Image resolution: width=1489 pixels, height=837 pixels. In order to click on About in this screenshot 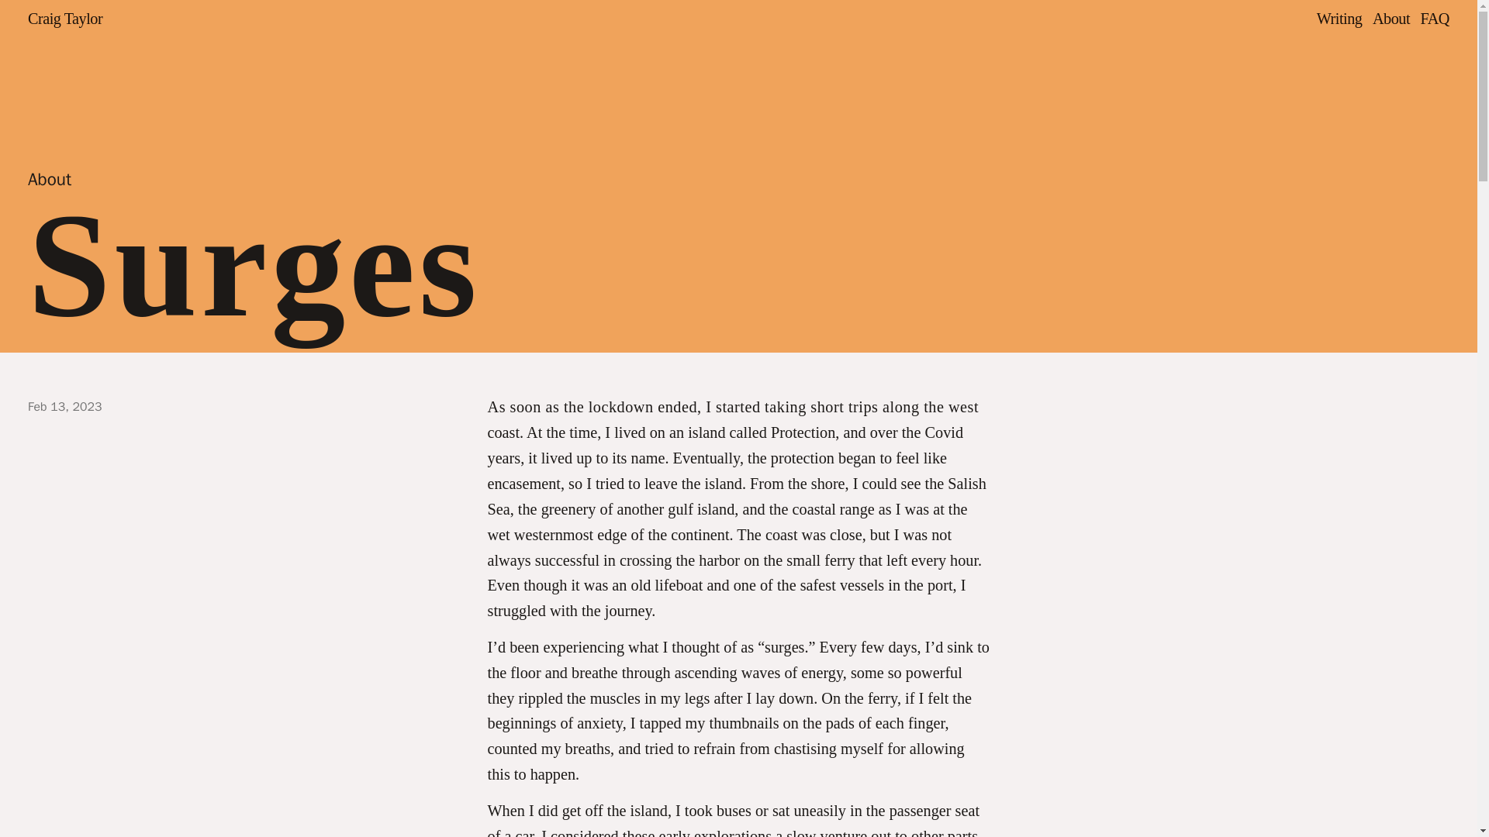, I will do `click(1391, 19)`.